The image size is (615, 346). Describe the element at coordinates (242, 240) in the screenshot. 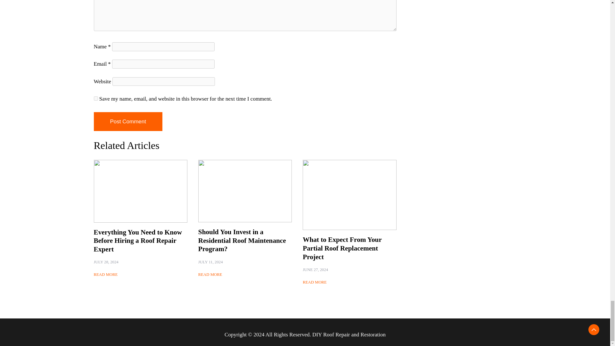

I see `Should You Invest in a Residential Roof Maintenance Program?` at that location.